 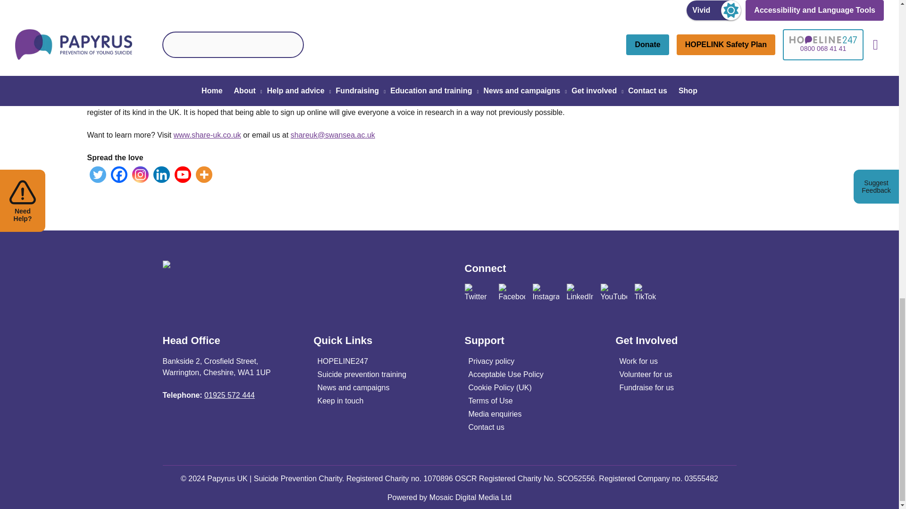 What do you see at coordinates (204, 174) in the screenshot?
I see `More` at bounding box center [204, 174].